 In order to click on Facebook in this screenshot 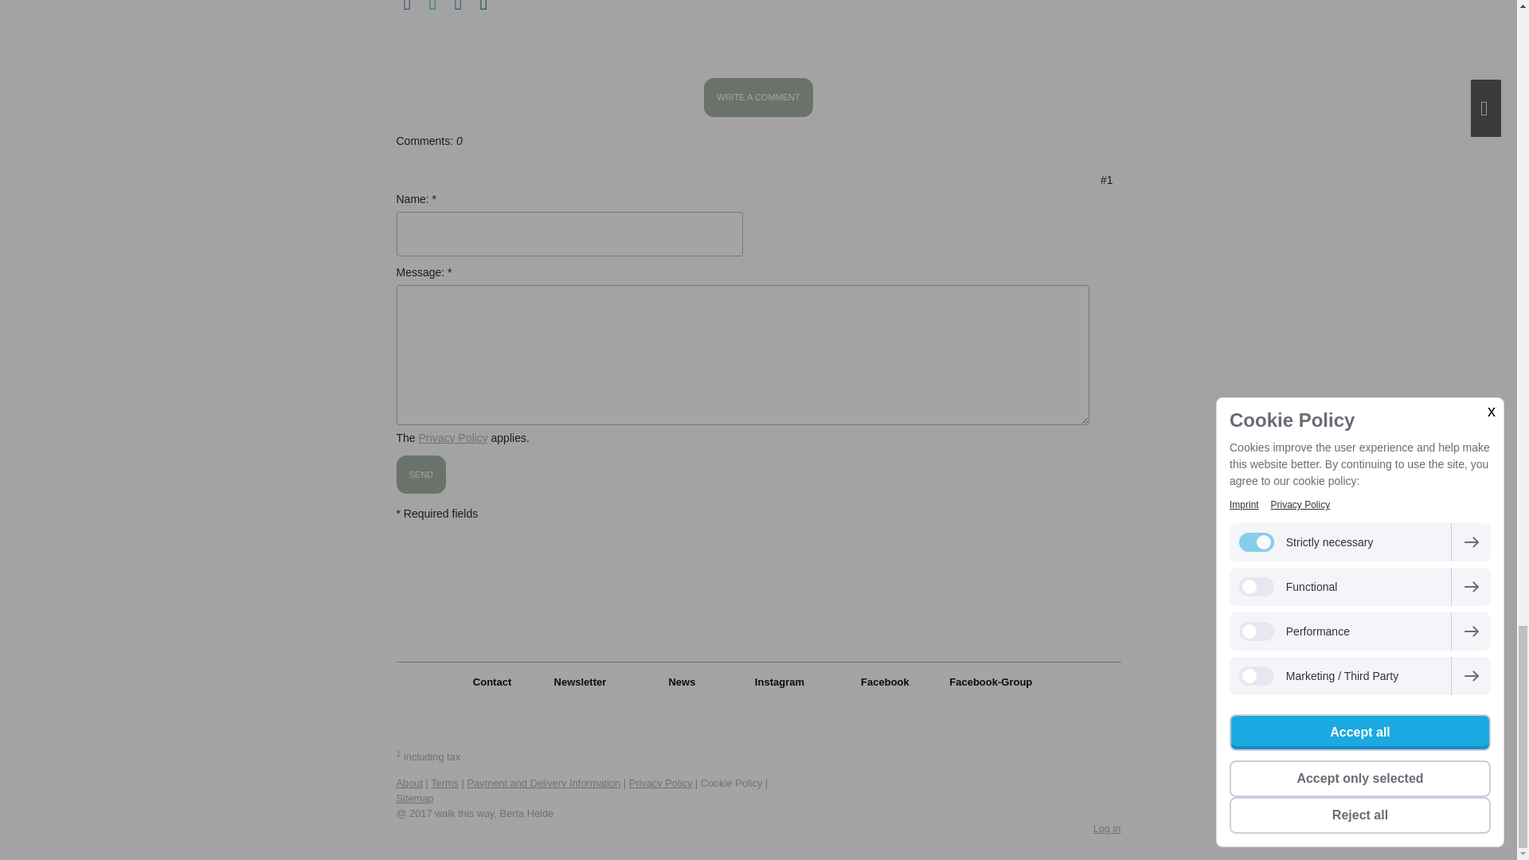, I will do `click(408, 6)`.